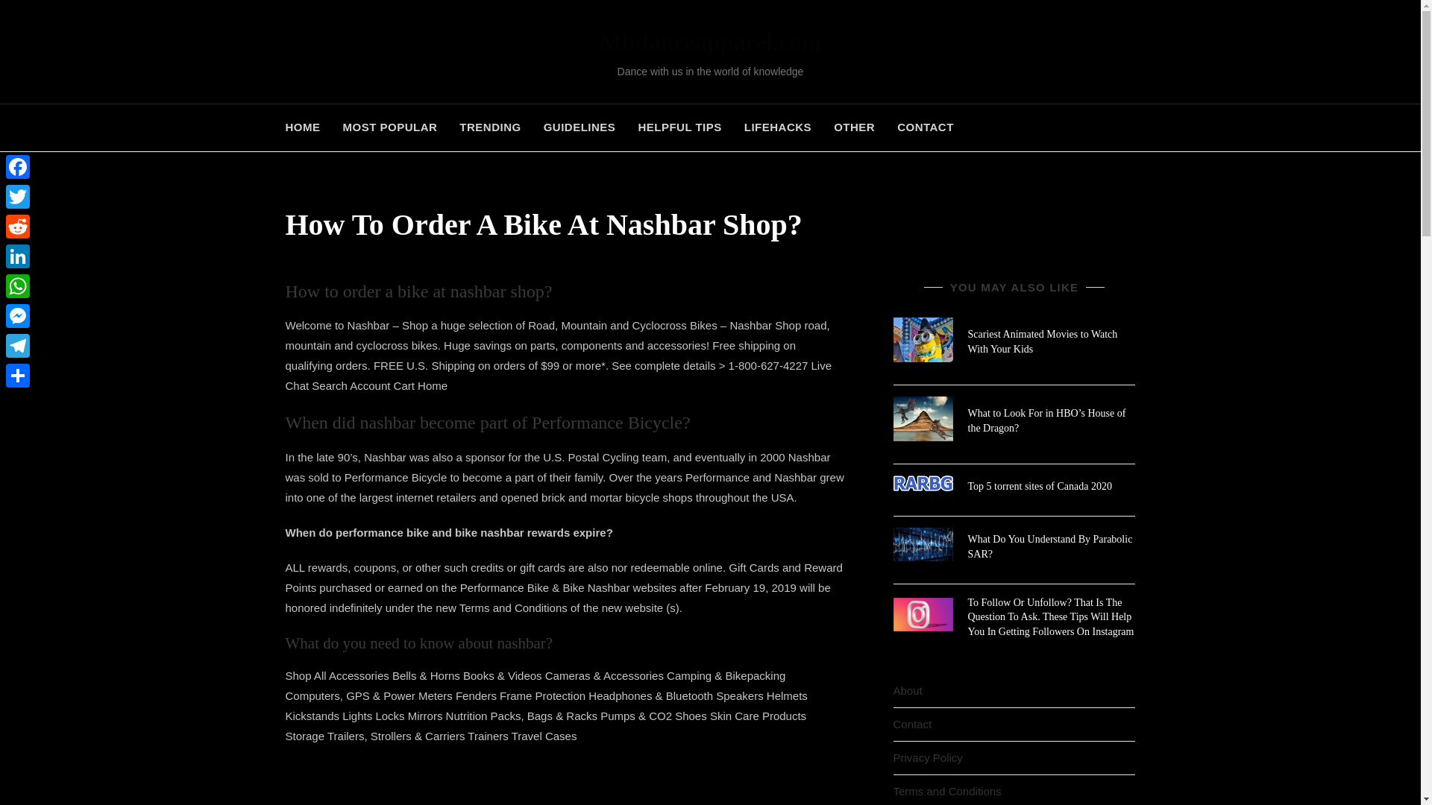 This screenshot has width=1432, height=805. Describe the element at coordinates (389, 128) in the screenshot. I see `MOST POPULAR` at that location.